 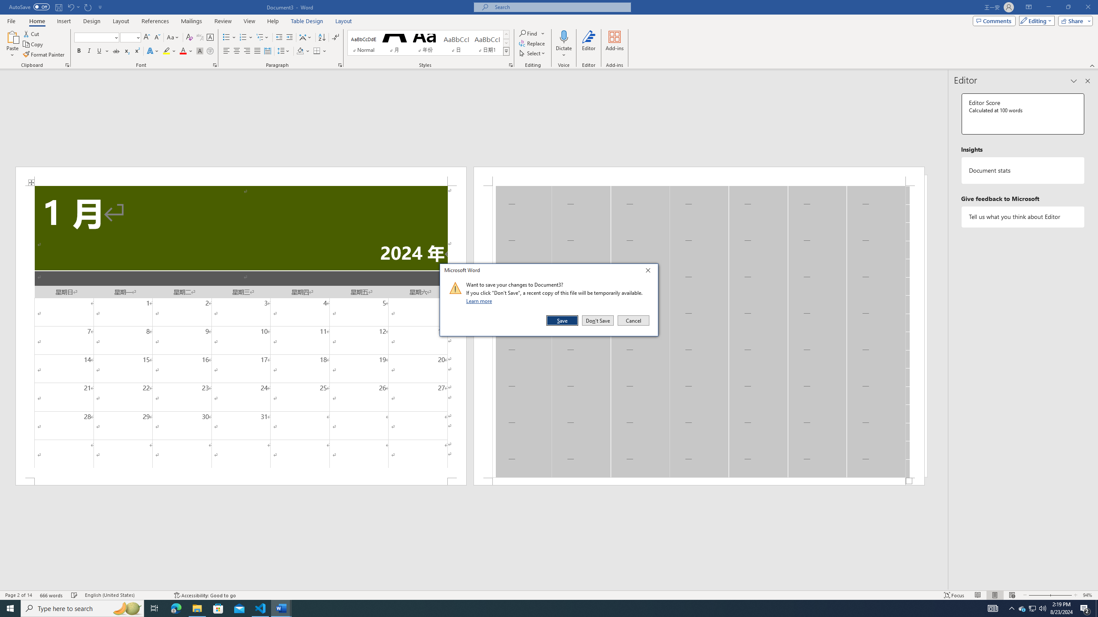 What do you see at coordinates (197, 608) in the screenshot?
I see `Distributed` at bounding box center [197, 608].